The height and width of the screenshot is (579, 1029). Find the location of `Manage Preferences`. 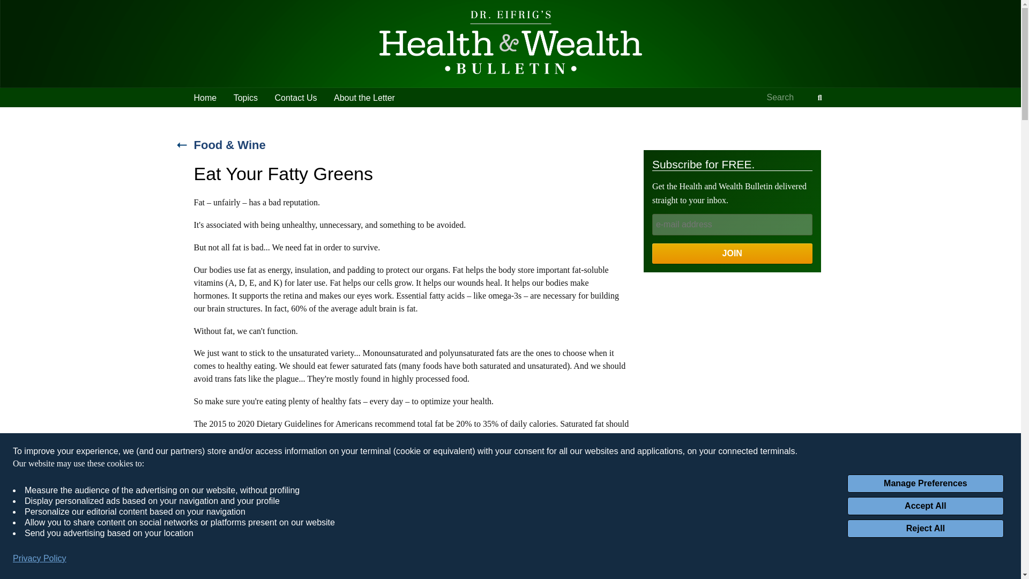

Manage Preferences is located at coordinates (925, 484).